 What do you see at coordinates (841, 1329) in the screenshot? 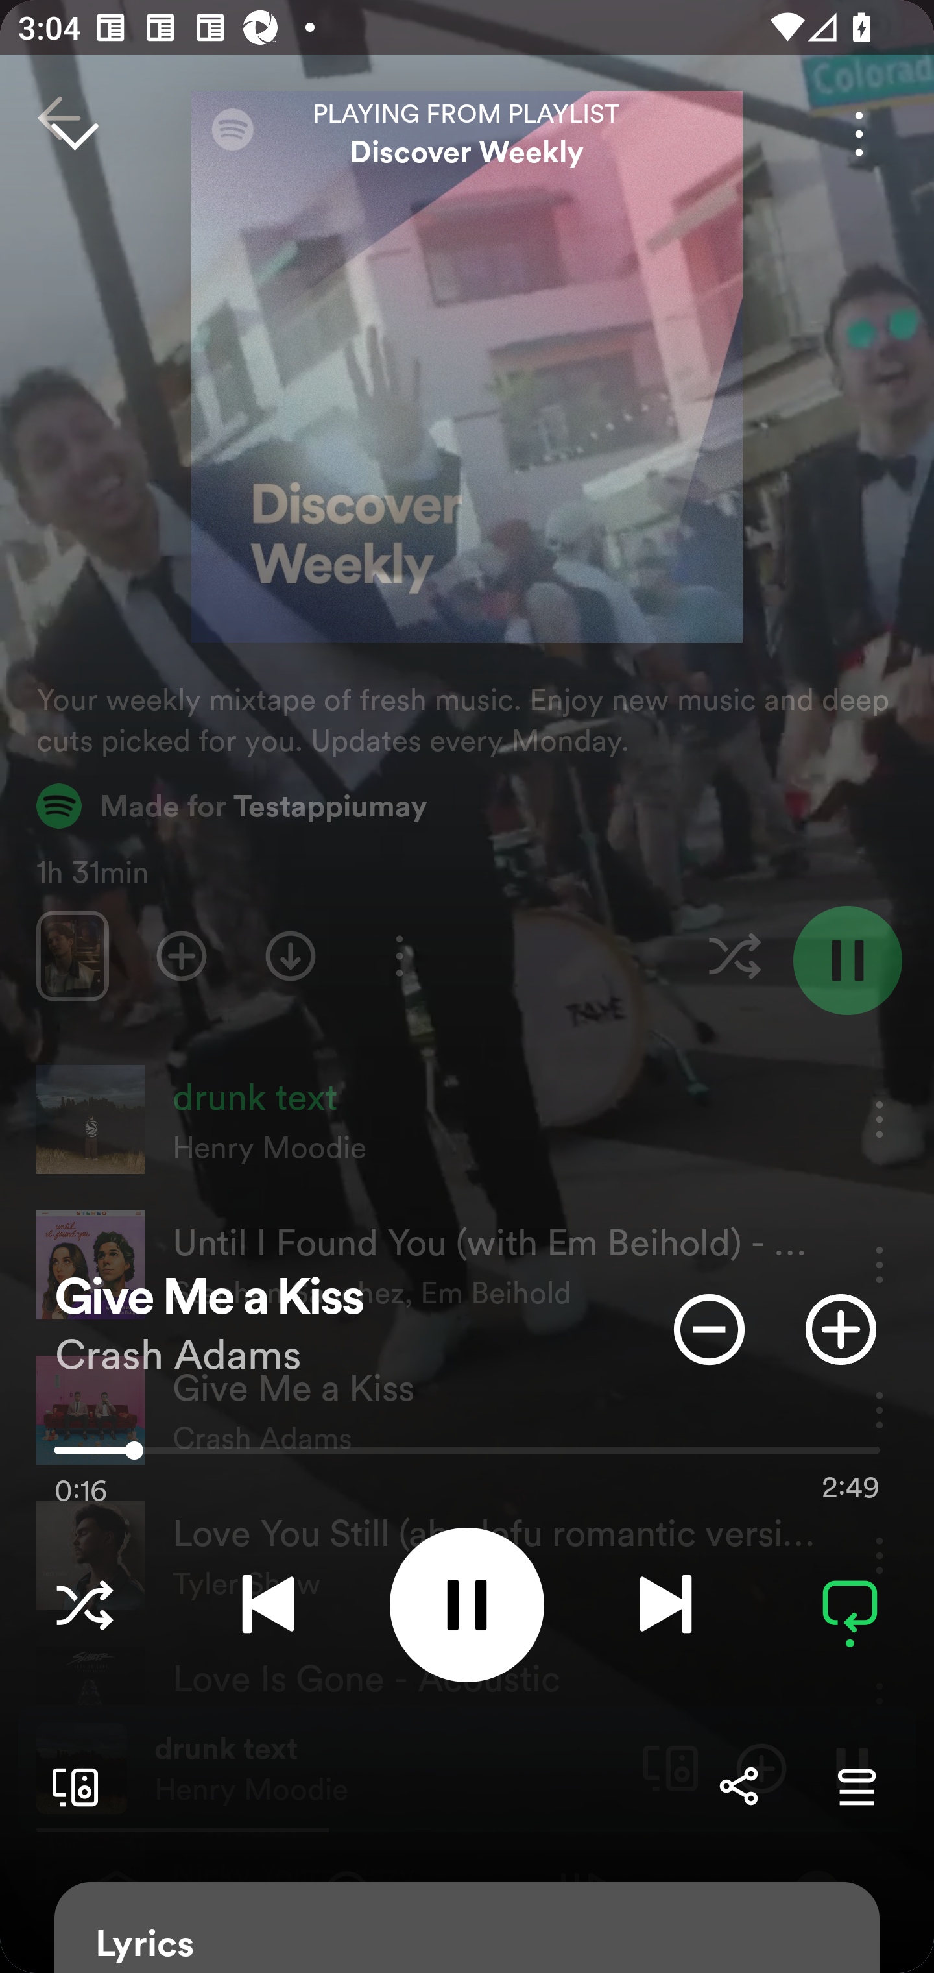
I see `Add item` at bounding box center [841, 1329].